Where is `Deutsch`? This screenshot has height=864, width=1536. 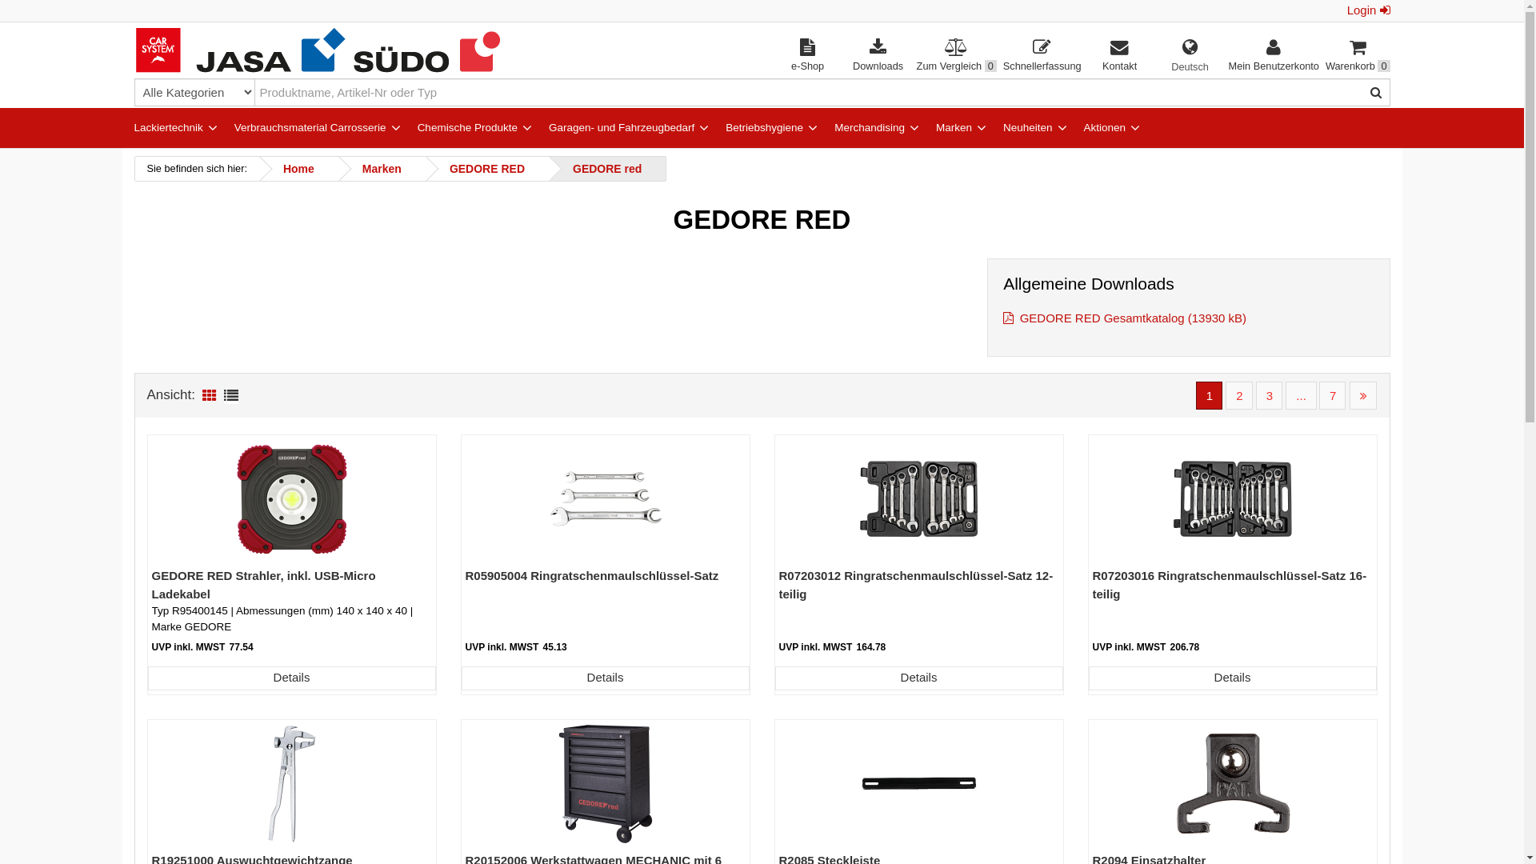 Deutsch is located at coordinates (1190, 67).